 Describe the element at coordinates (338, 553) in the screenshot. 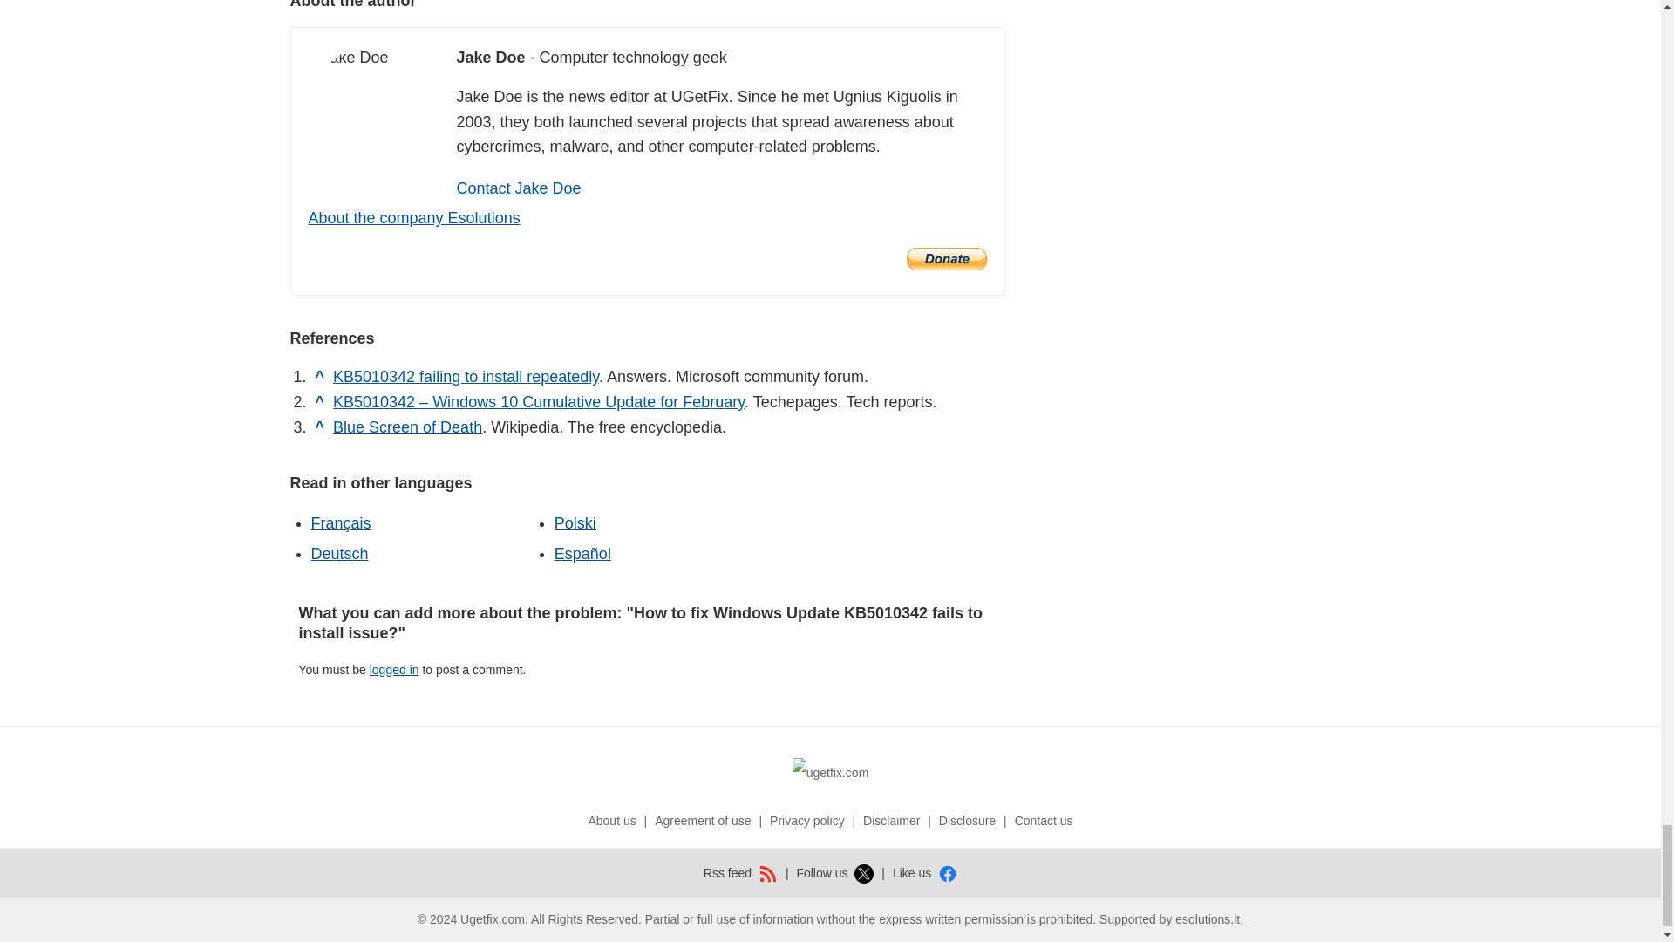

I see `Deutsch` at that location.